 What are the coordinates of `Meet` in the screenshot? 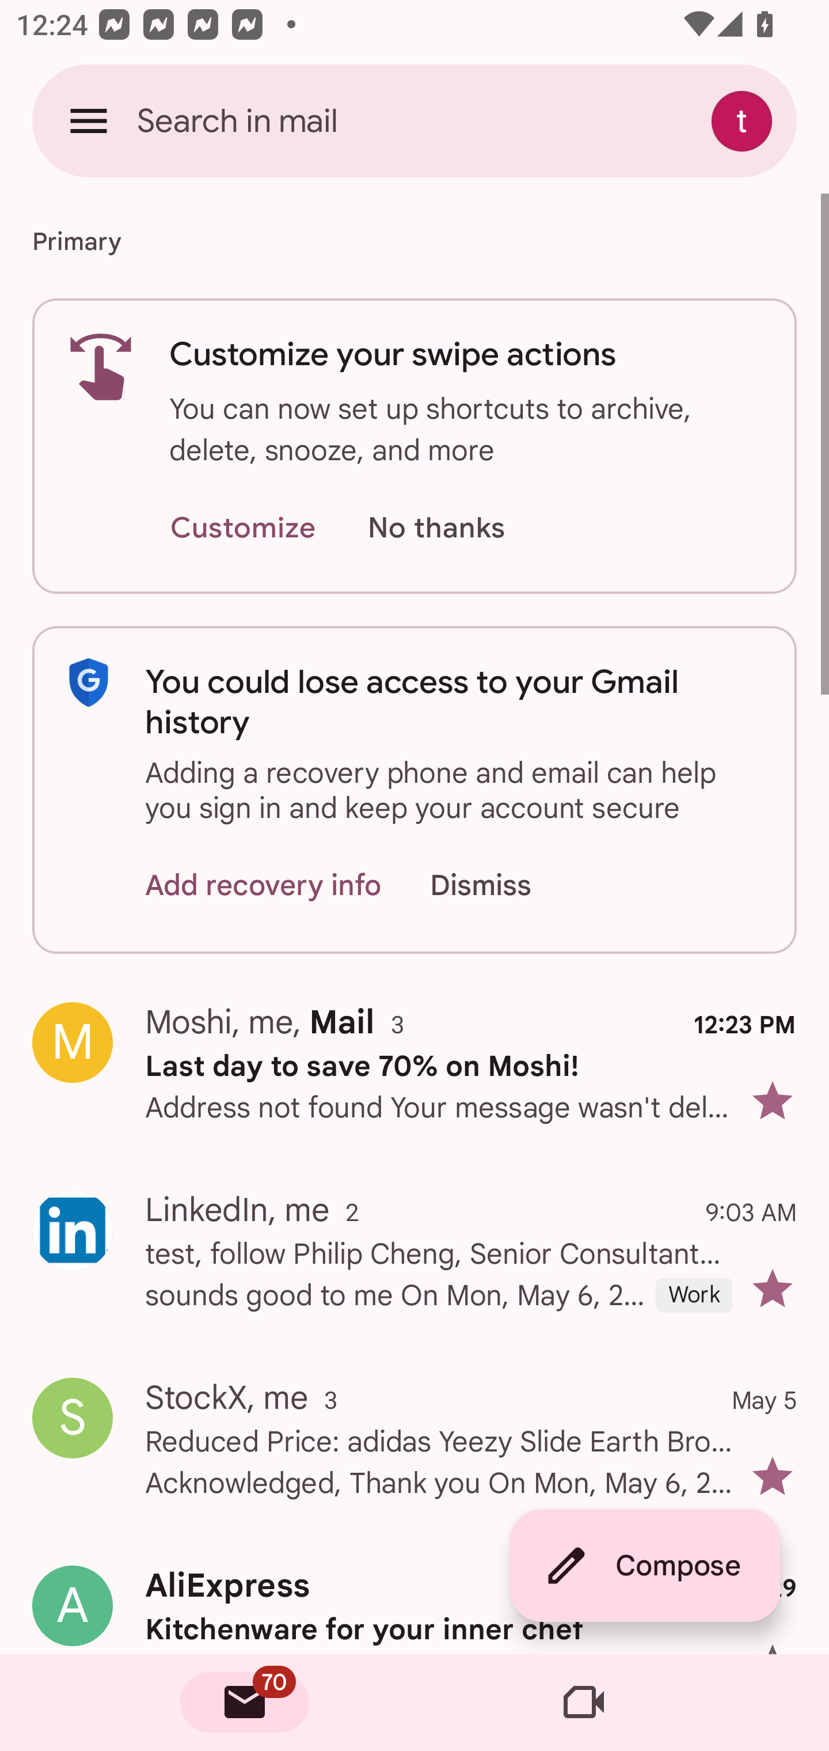 It's located at (584, 1703).